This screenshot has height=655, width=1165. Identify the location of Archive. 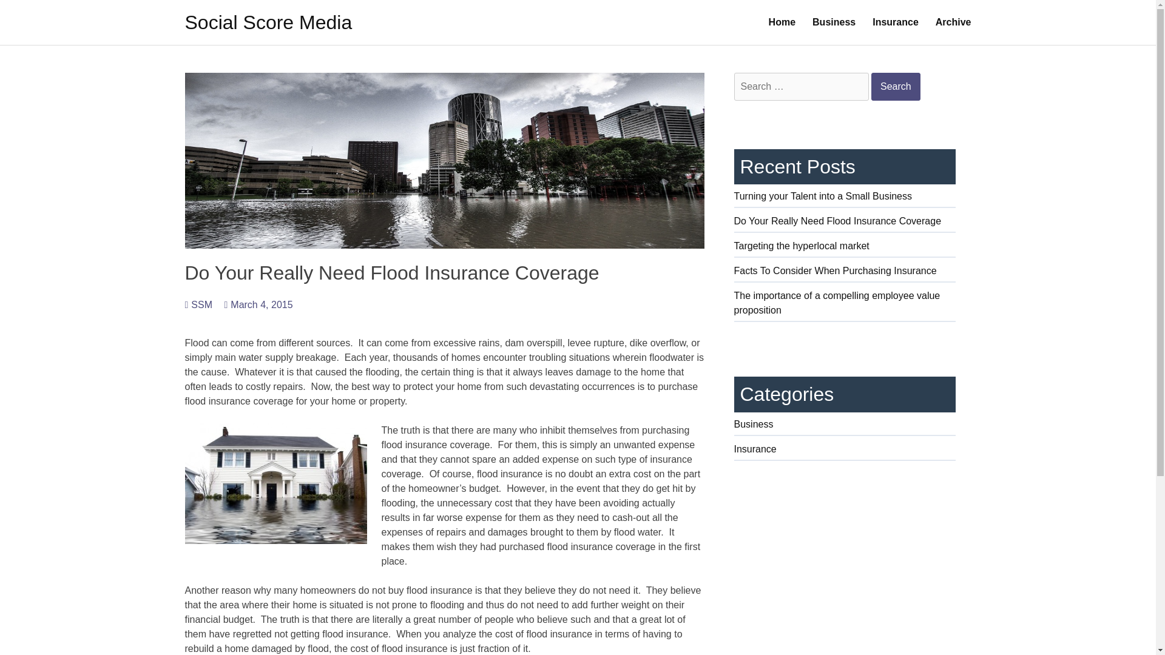
(953, 22).